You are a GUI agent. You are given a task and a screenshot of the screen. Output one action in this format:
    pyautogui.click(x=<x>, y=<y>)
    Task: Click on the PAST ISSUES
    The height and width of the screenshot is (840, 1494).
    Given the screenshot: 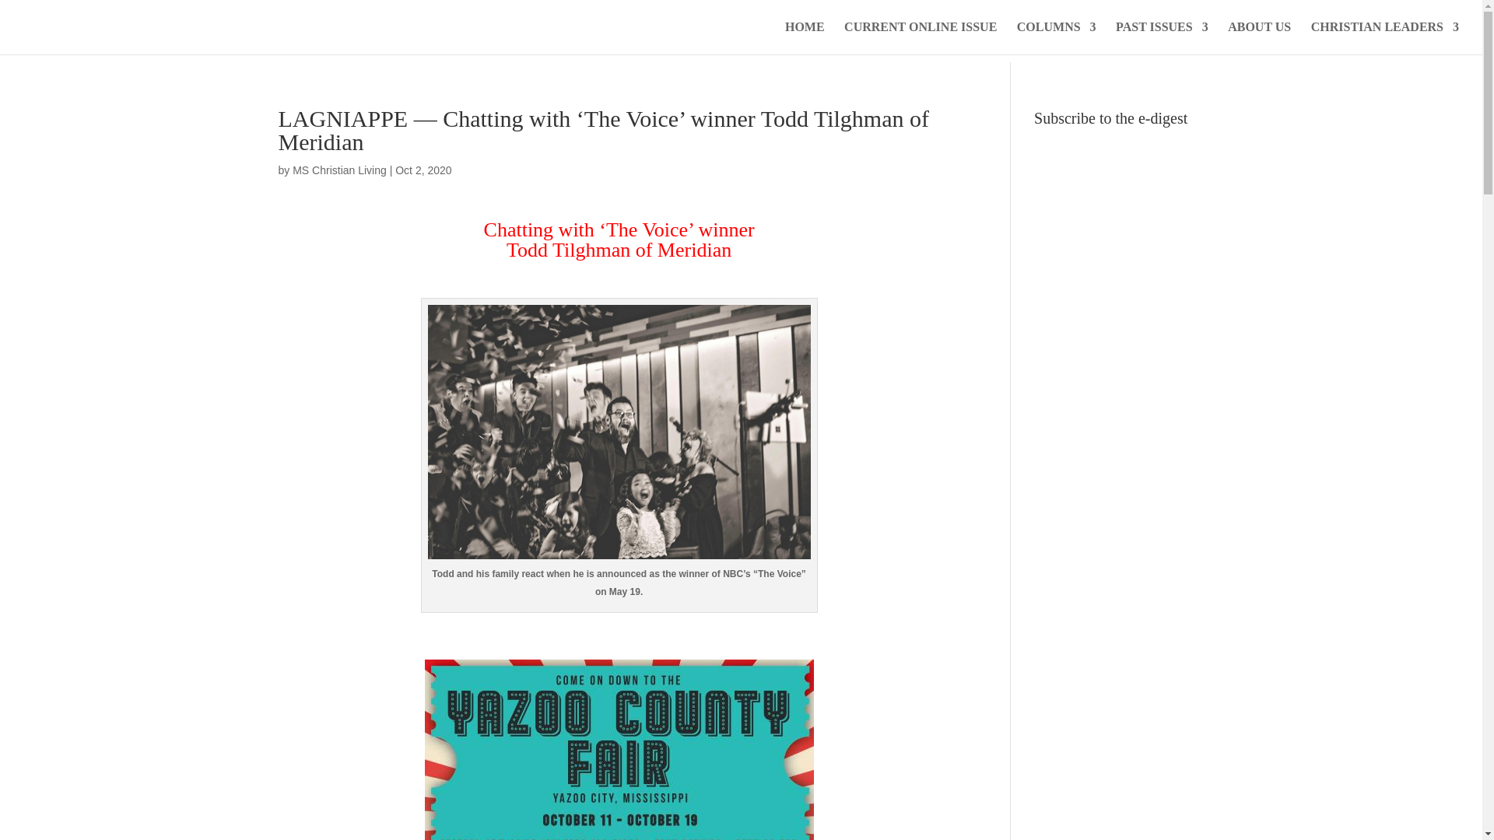 What is the action you would take?
    pyautogui.click(x=1163, y=38)
    